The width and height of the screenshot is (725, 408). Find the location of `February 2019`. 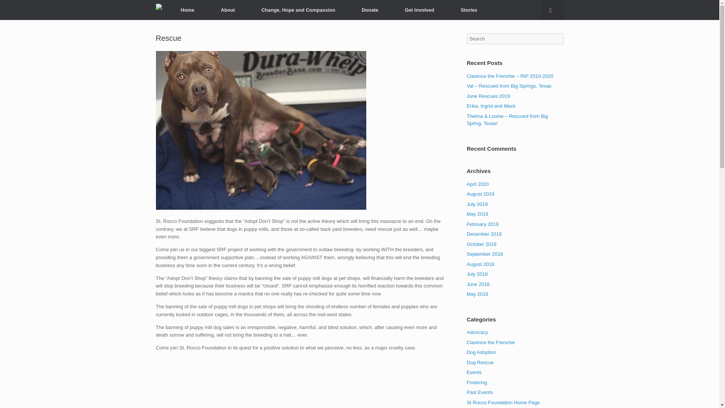

February 2019 is located at coordinates (483, 224).